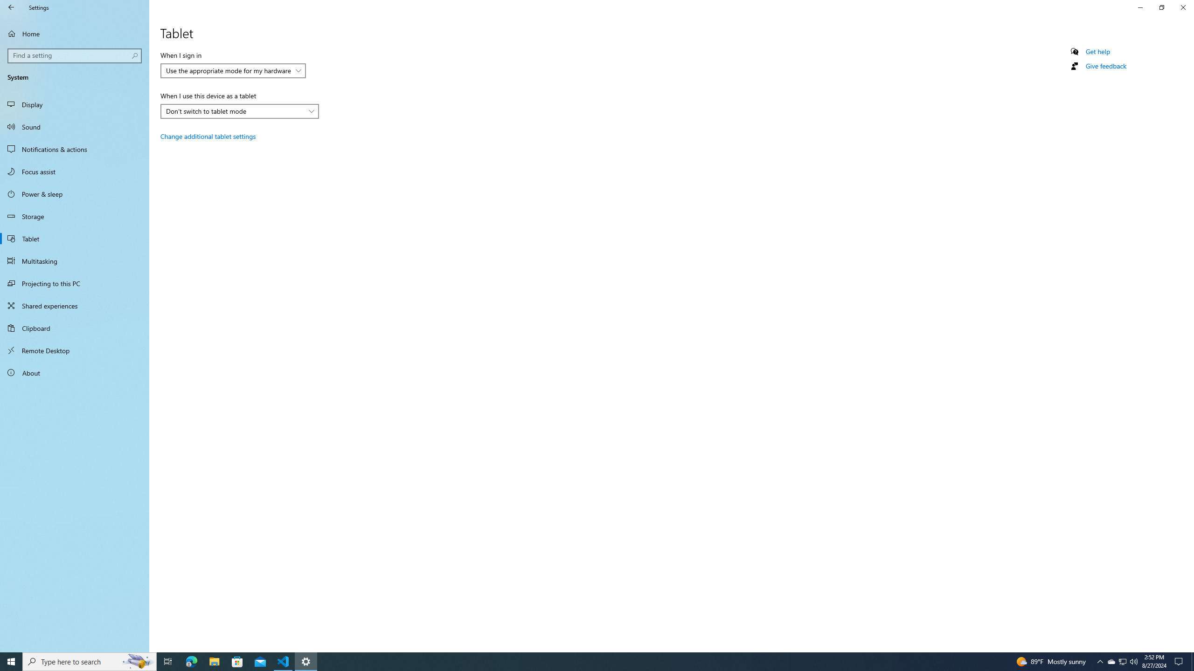 Image resolution: width=1194 pixels, height=671 pixels. What do you see at coordinates (1100, 662) in the screenshot?
I see `Restore Settings` at bounding box center [1100, 662].